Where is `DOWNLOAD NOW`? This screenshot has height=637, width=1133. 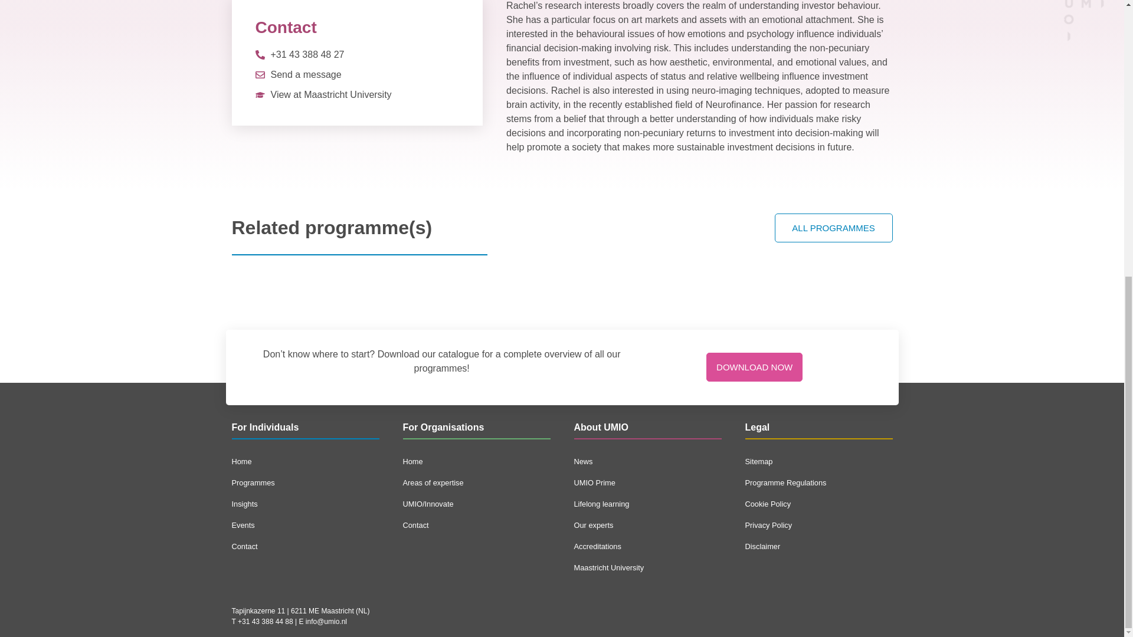 DOWNLOAD NOW is located at coordinates (754, 367).